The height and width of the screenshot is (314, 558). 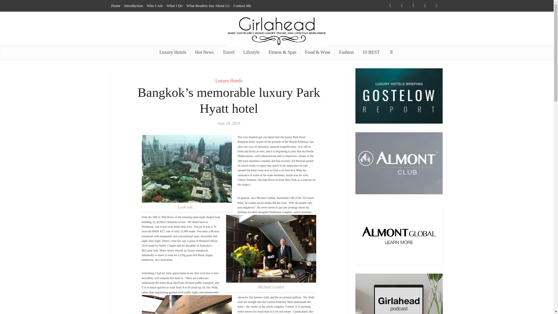 I want to click on 10 BEST, so click(x=371, y=52).